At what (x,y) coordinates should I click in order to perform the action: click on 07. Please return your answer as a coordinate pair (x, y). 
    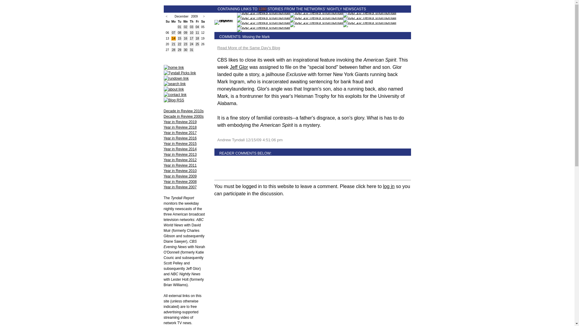
    Looking at the image, I should click on (174, 33).